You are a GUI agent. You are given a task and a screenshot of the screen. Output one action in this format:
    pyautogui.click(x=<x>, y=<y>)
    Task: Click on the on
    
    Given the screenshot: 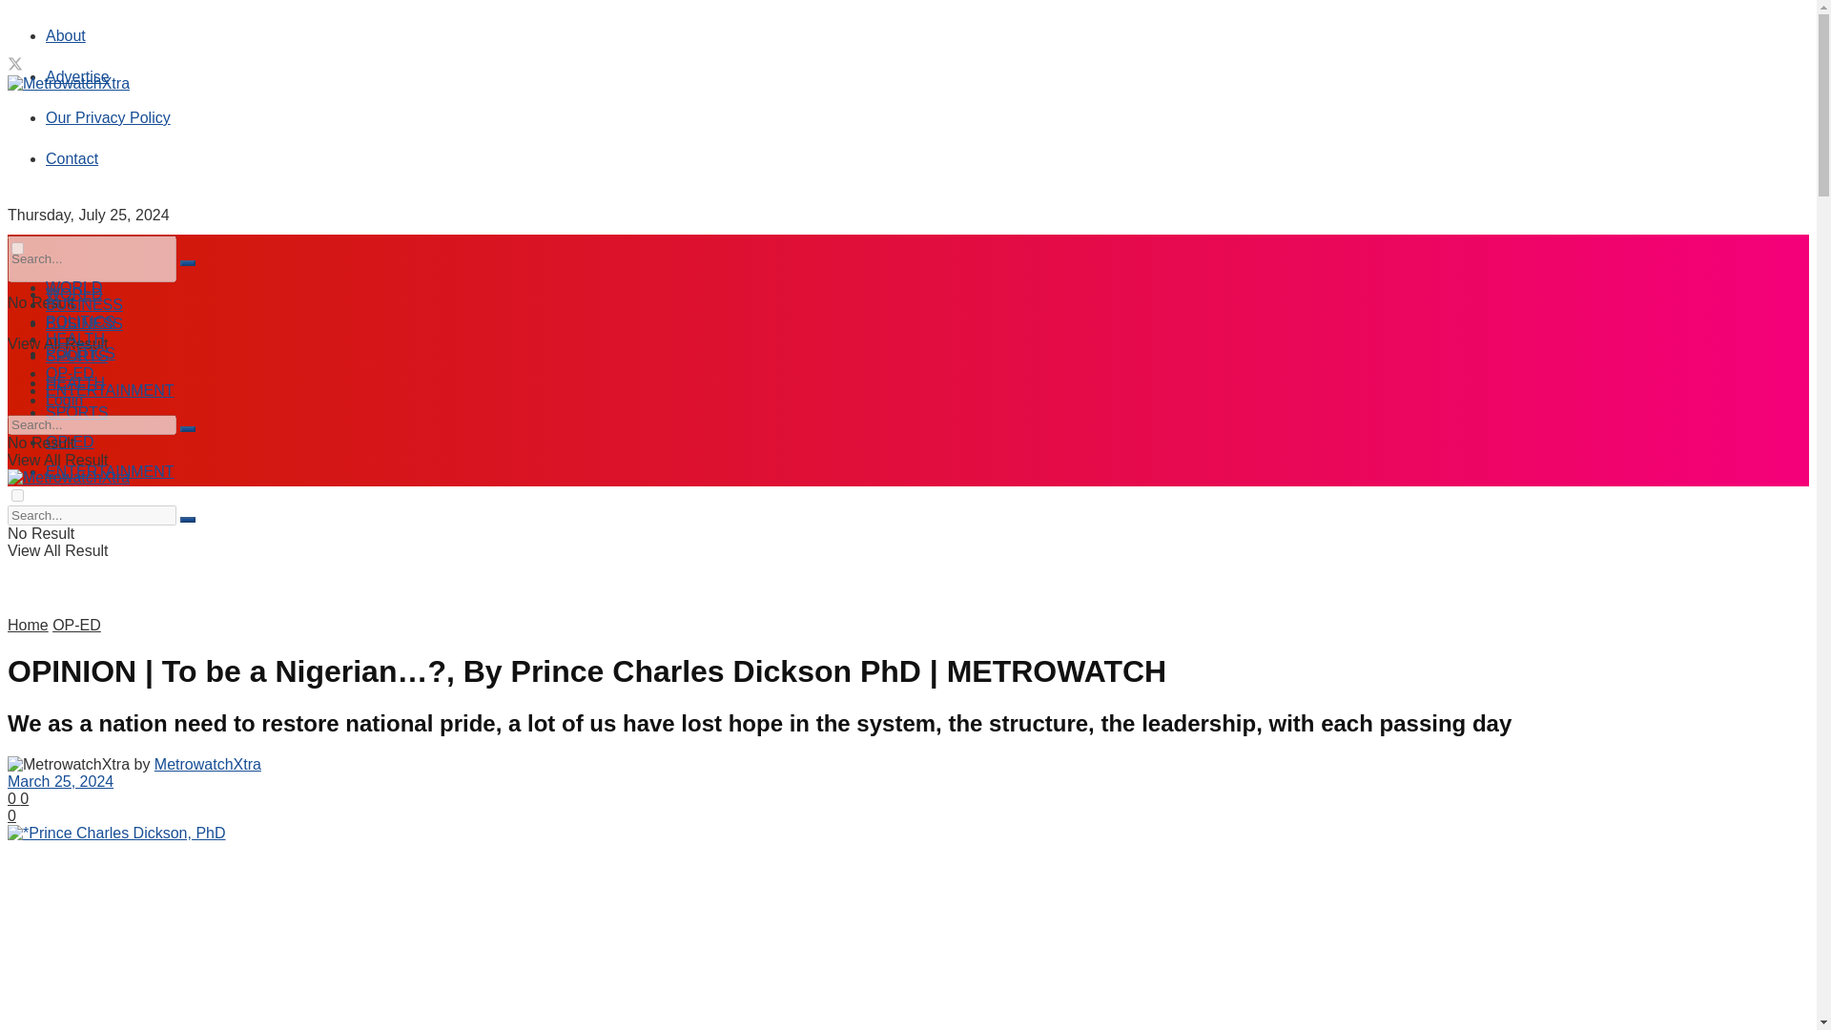 What is the action you would take?
    pyautogui.click(x=17, y=248)
    